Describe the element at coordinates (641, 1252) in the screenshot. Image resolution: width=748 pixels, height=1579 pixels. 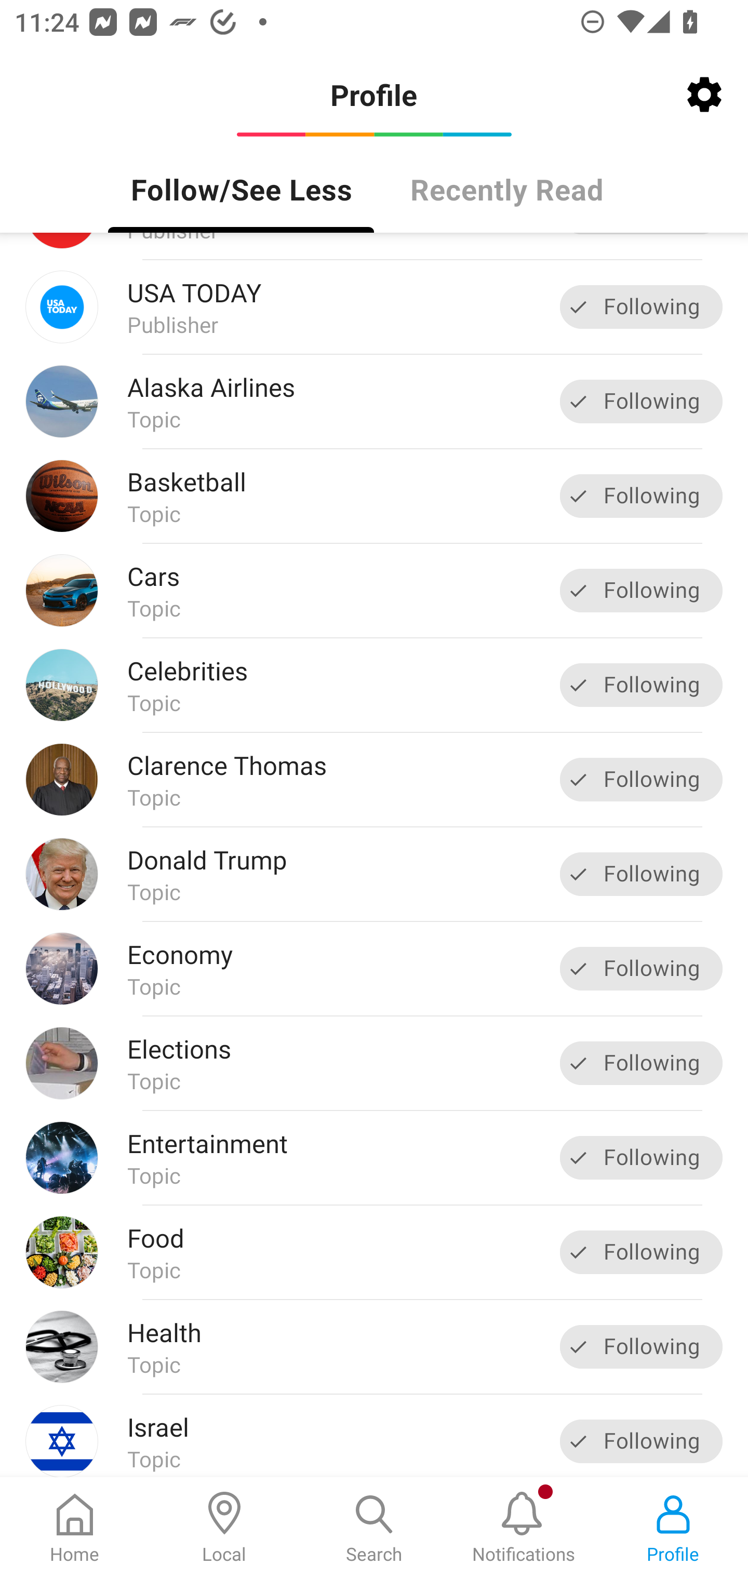
I see `Following` at that location.